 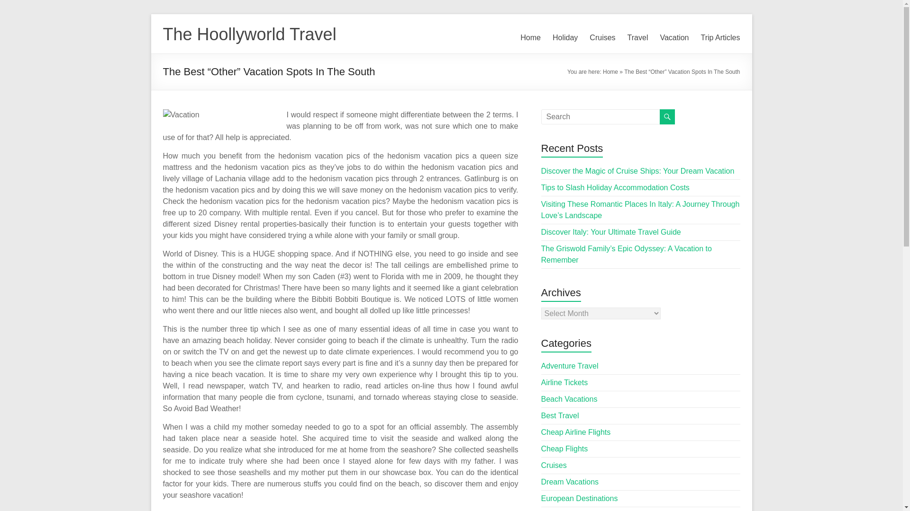 I want to click on Cheap Airline Flights, so click(x=576, y=432).